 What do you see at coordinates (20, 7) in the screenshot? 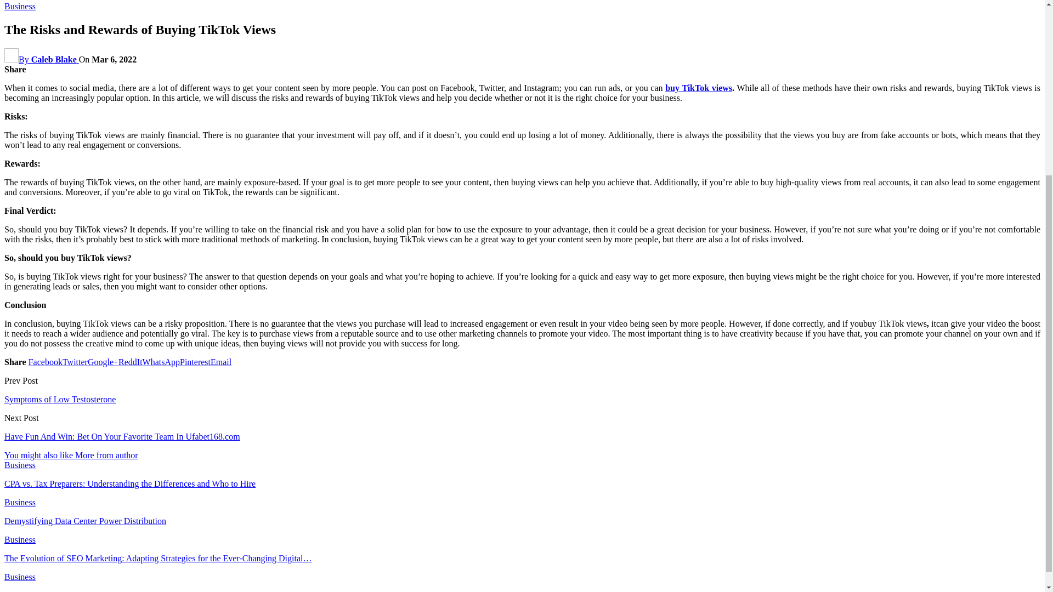
I see `Business` at bounding box center [20, 7].